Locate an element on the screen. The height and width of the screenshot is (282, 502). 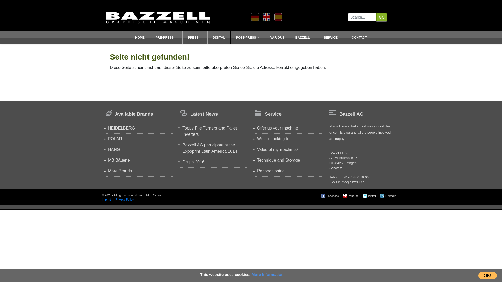
We are looking for... is located at coordinates (276, 139).